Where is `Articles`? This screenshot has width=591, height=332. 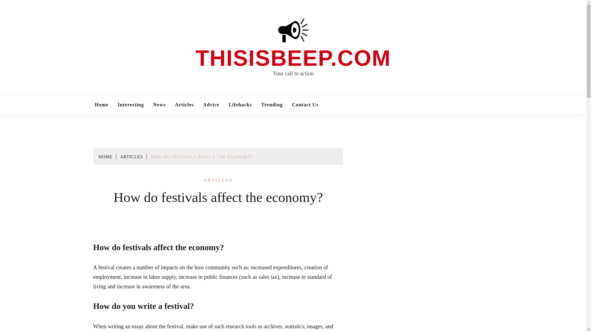
Articles is located at coordinates (184, 105).